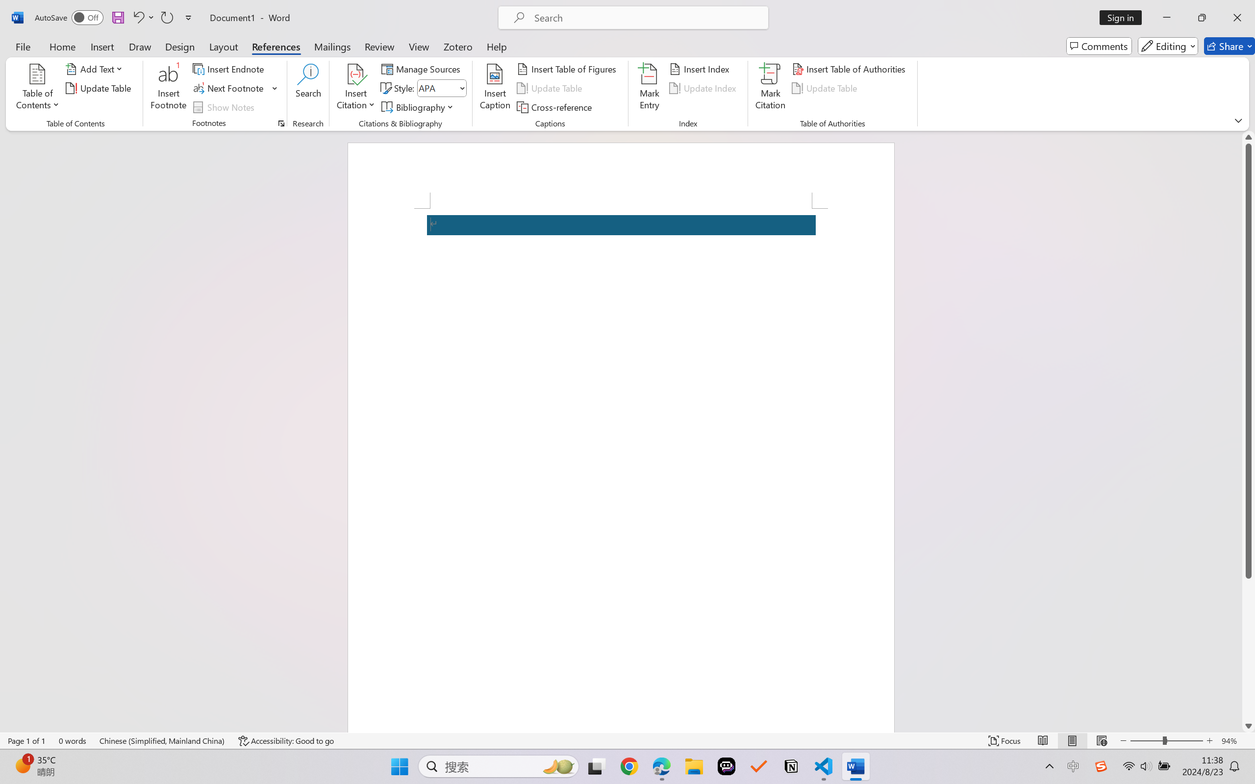 The image size is (1255, 784). I want to click on Undo Apply Quick Style Set, so click(143, 18).